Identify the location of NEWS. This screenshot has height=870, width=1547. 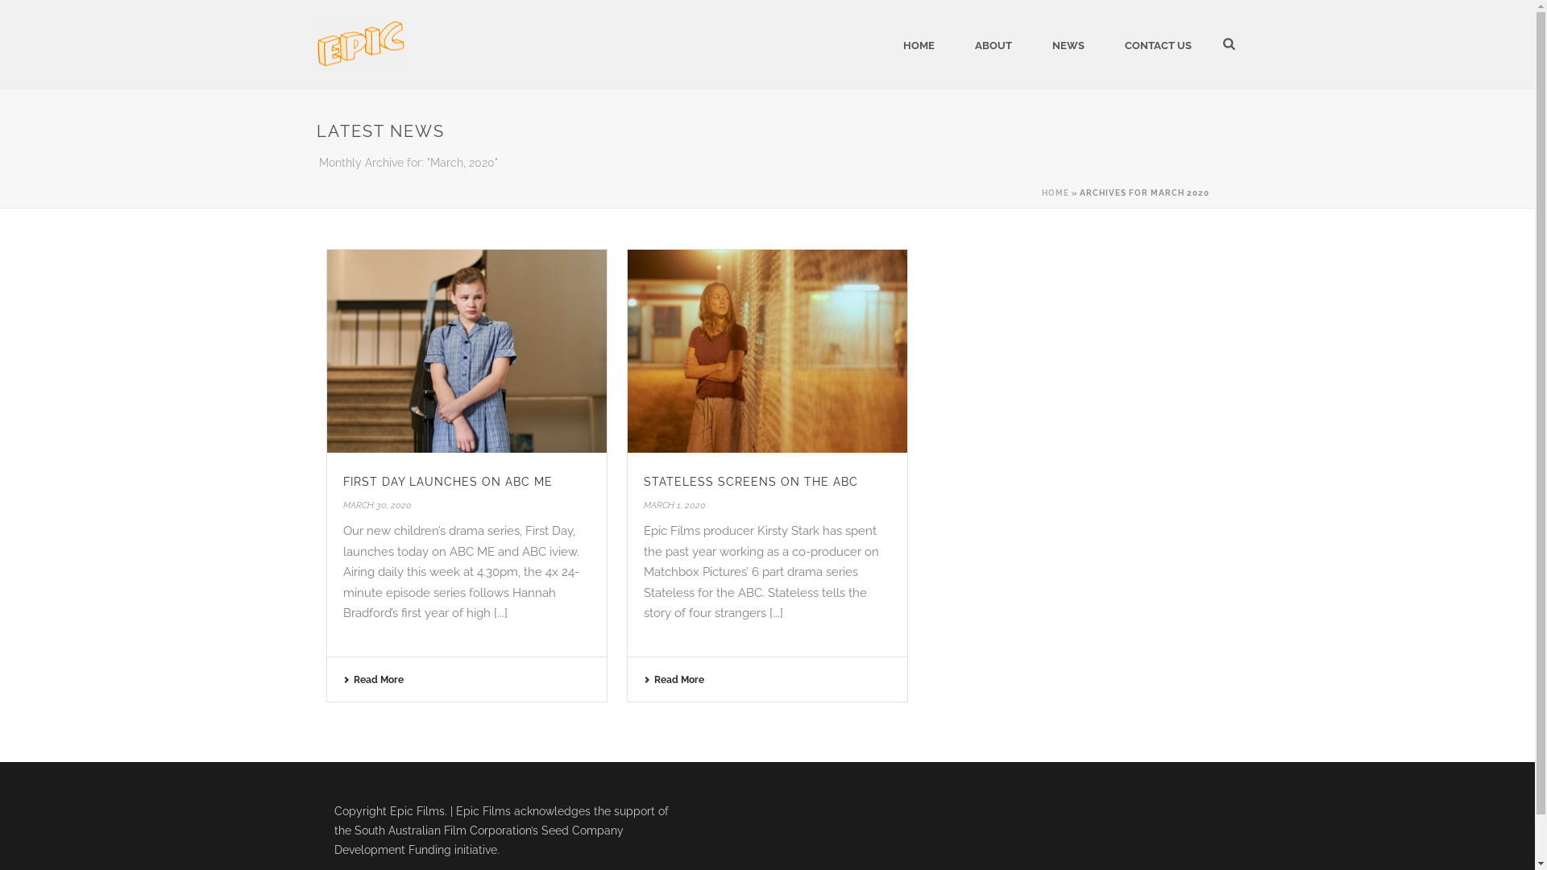
(1068, 44).